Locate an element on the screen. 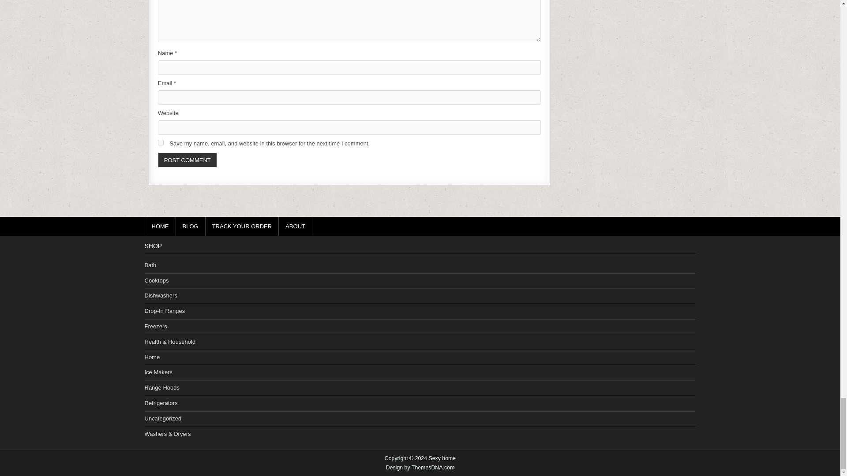  yes is located at coordinates (161, 143).